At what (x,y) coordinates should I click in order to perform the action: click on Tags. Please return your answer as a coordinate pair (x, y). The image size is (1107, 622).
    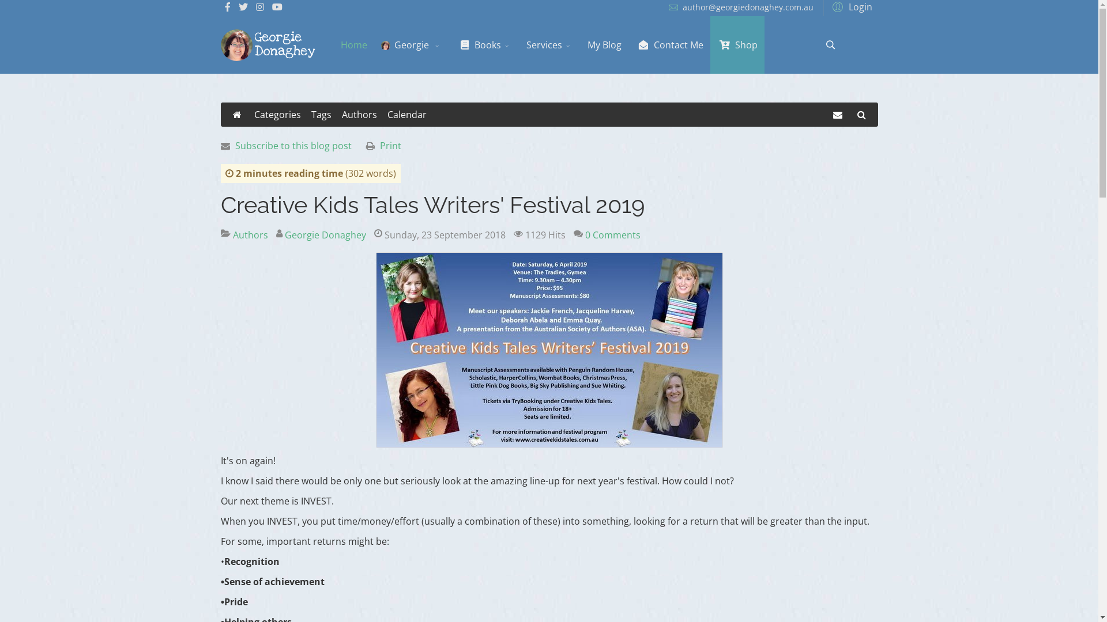
    Looking at the image, I should click on (322, 115).